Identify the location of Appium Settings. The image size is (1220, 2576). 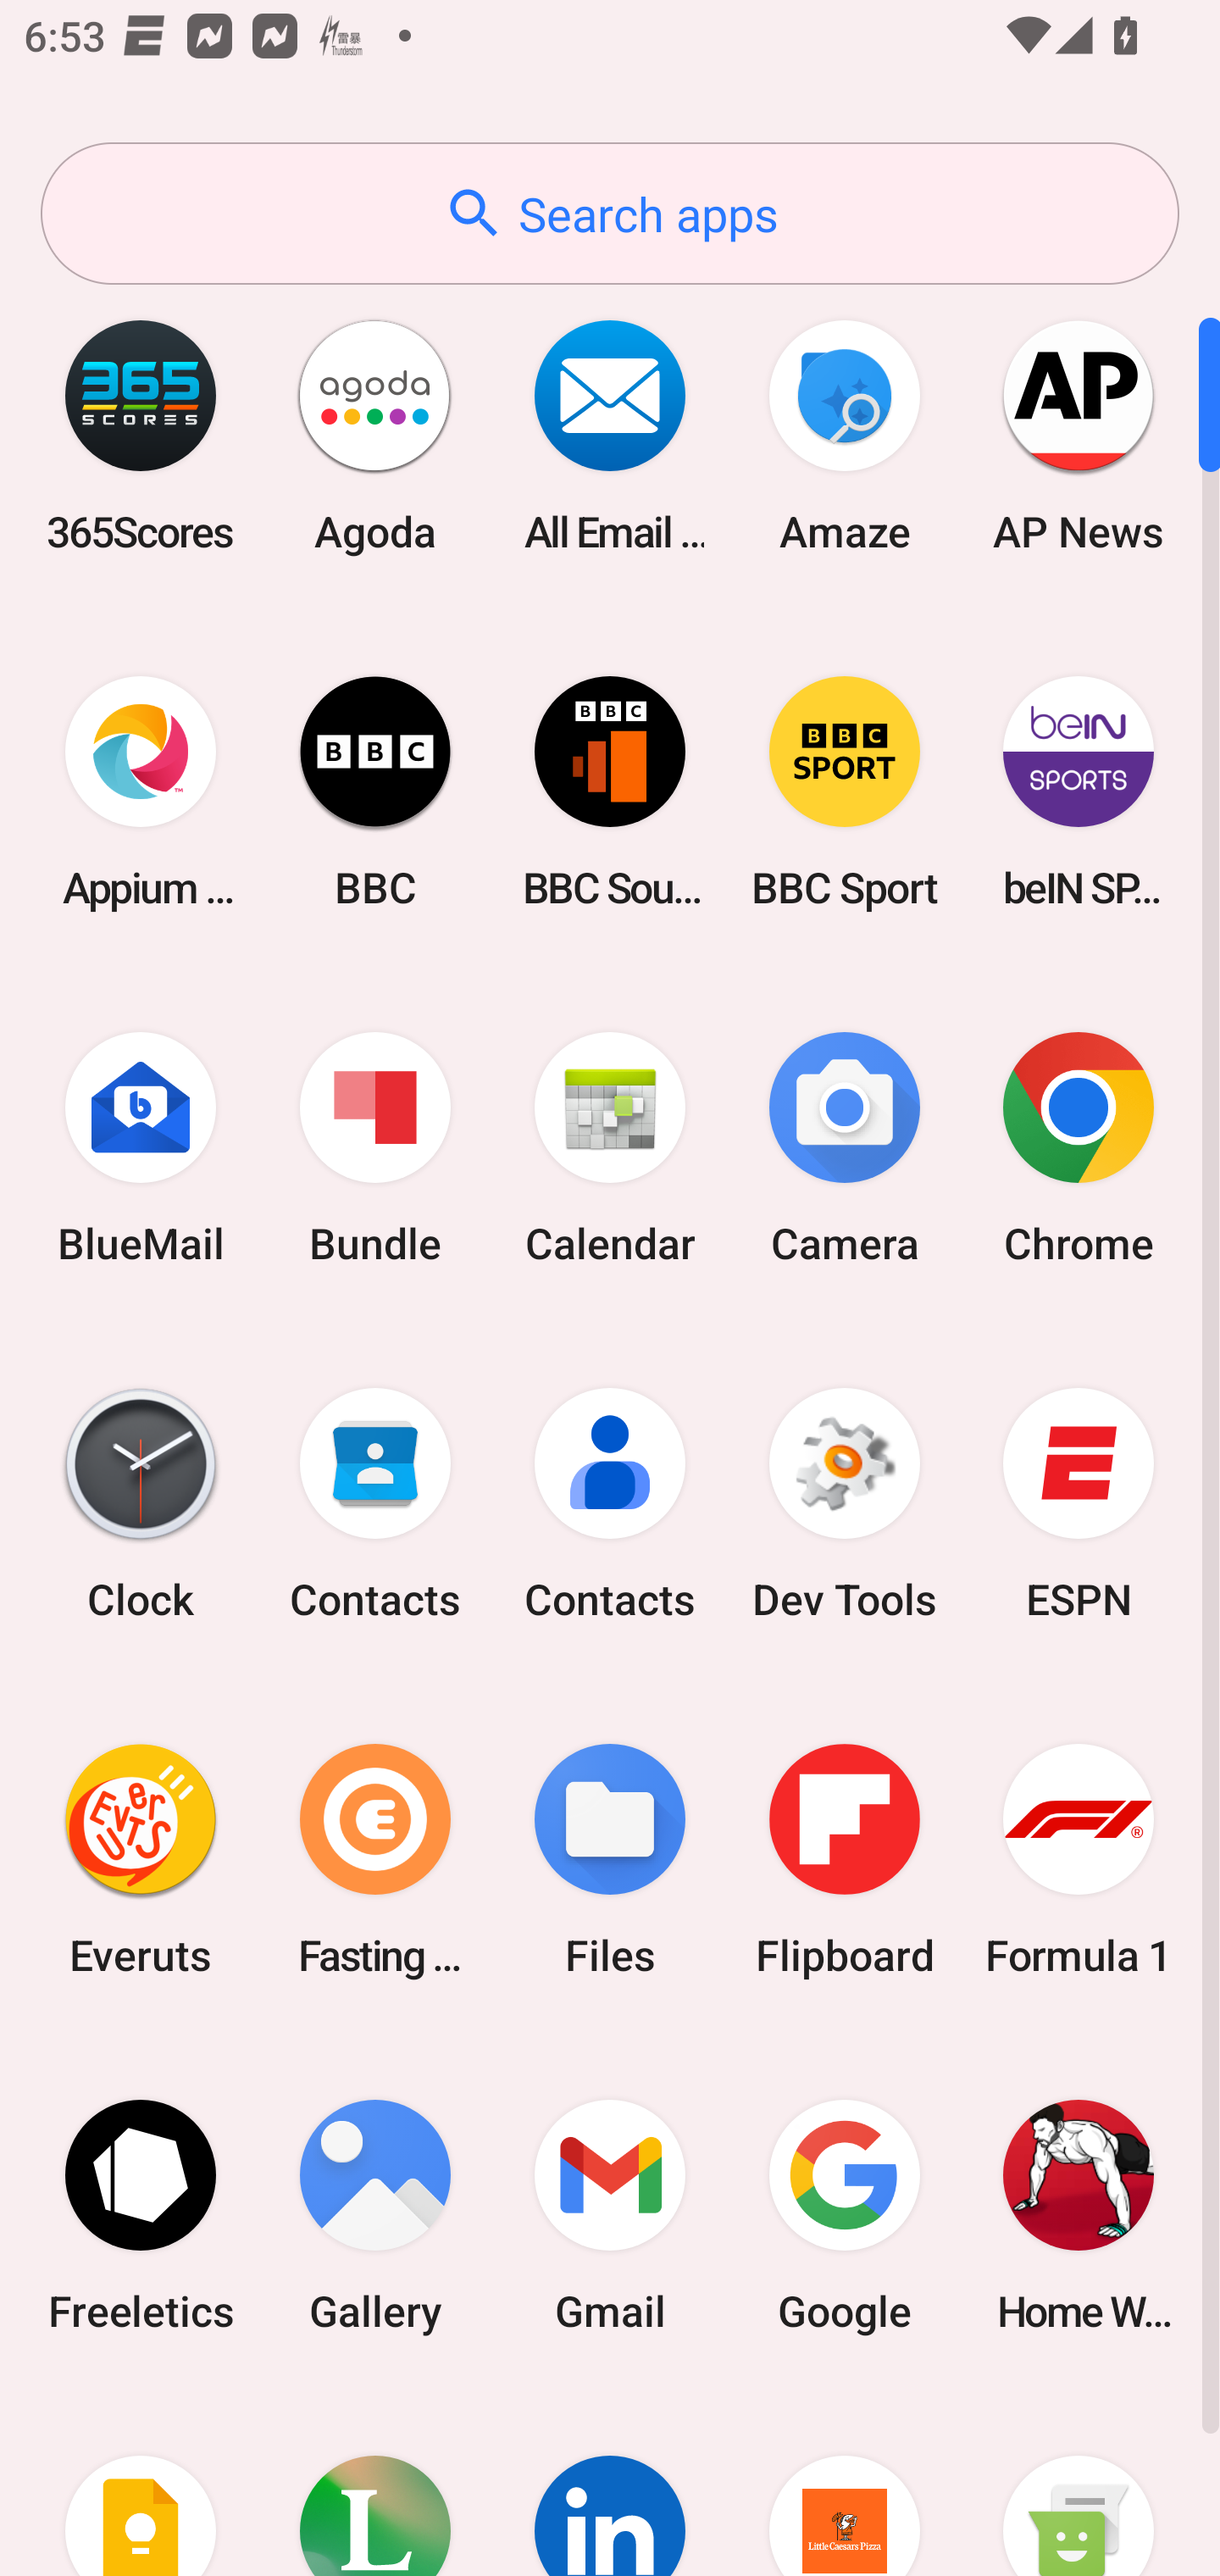
(141, 791).